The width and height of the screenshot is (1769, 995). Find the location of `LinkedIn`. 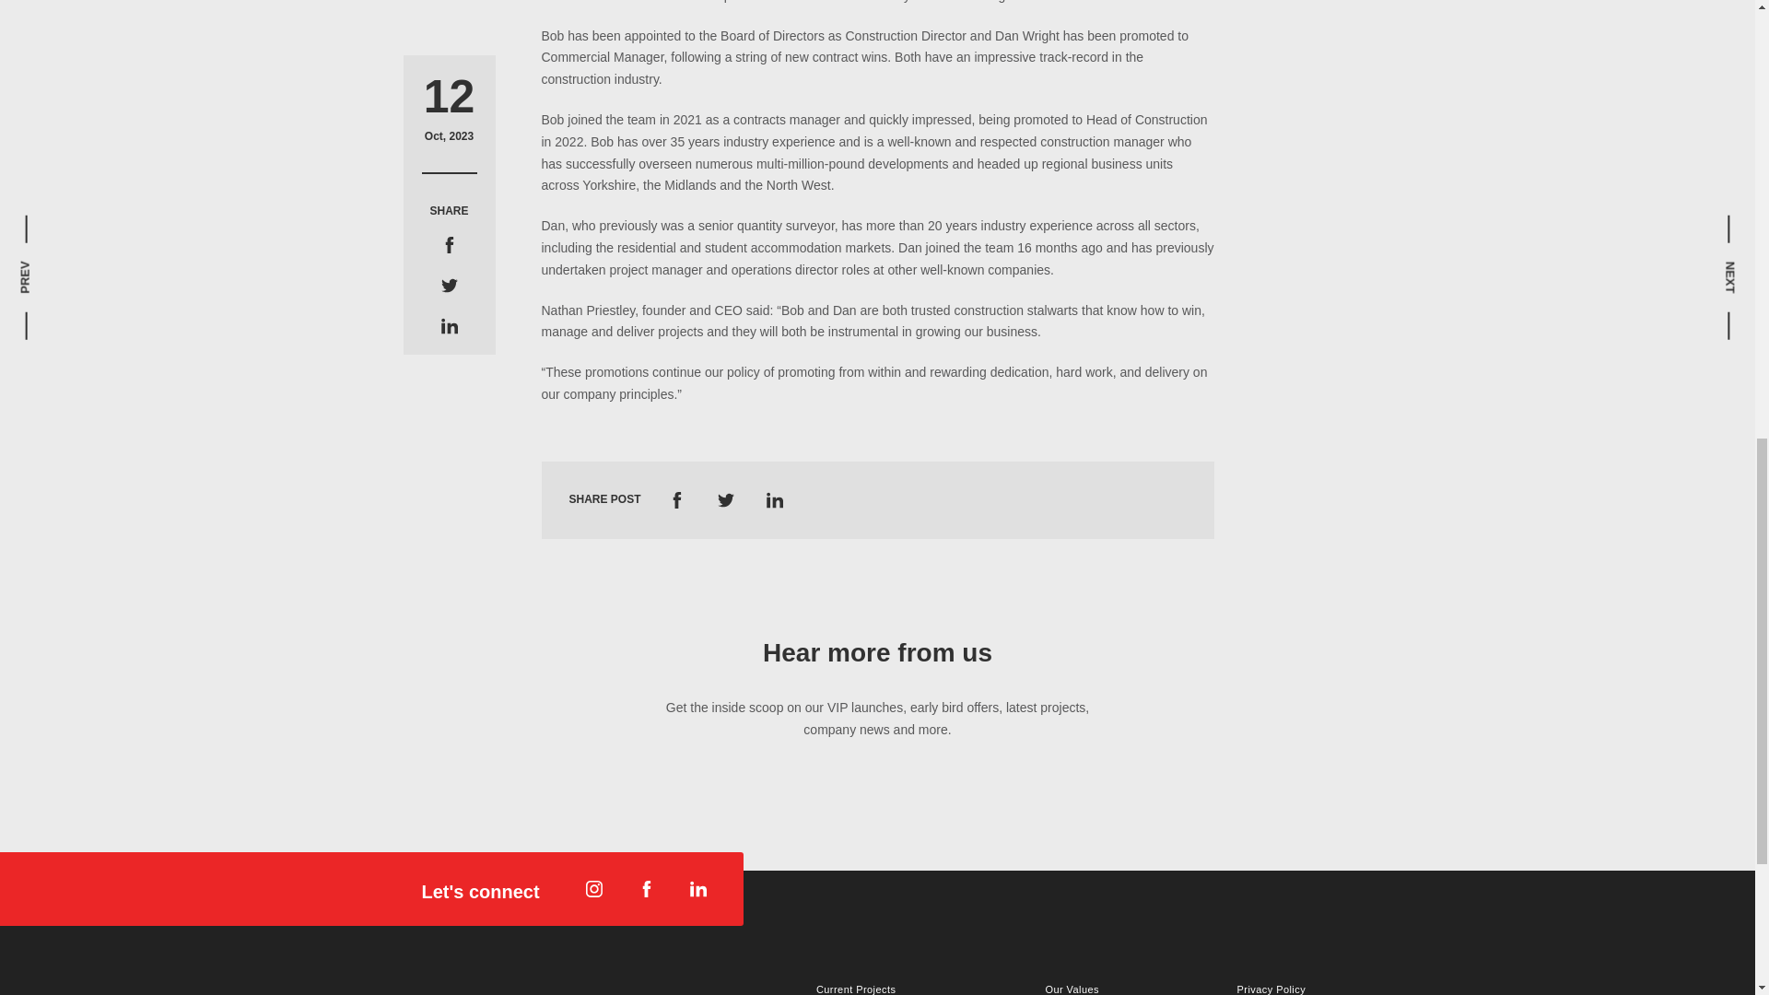

LinkedIn is located at coordinates (448, 254).